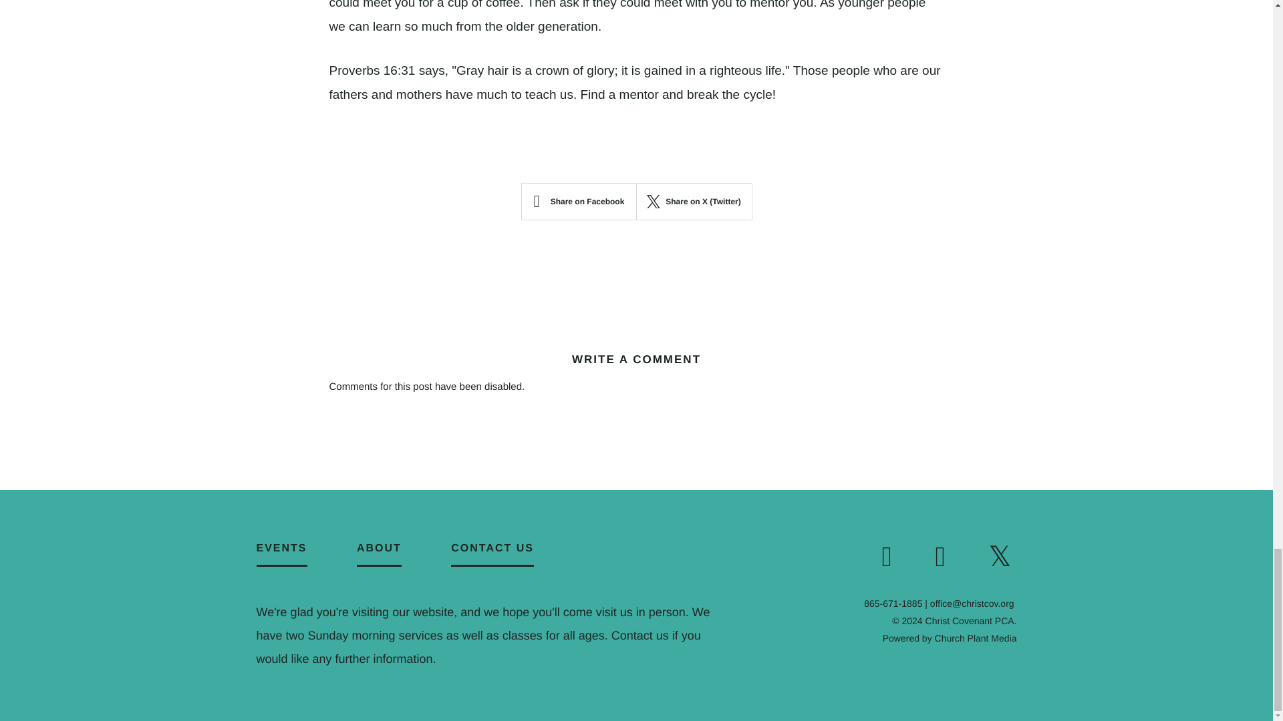 The height and width of the screenshot is (721, 1283). I want to click on twitter, so click(1002, 557).